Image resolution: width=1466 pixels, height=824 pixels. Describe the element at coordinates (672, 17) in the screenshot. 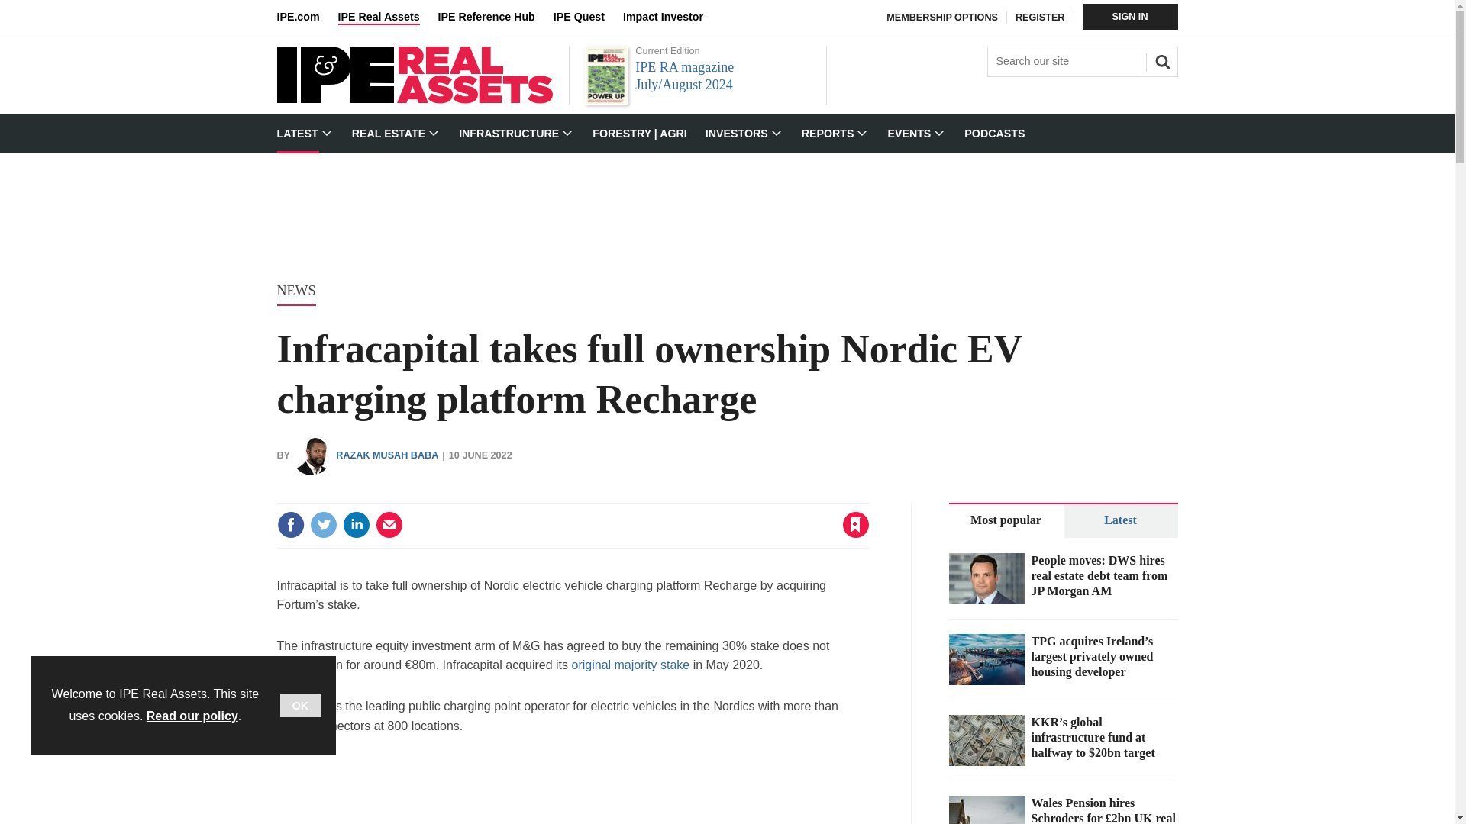

I see `Impact Investor` at that location.